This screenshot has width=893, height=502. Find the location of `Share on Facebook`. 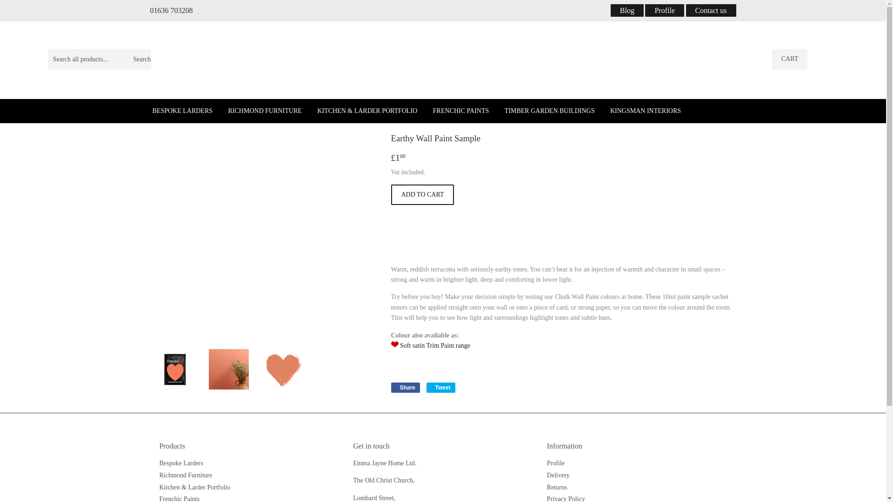

Share on Facebook is located at coordinates (405, 387).